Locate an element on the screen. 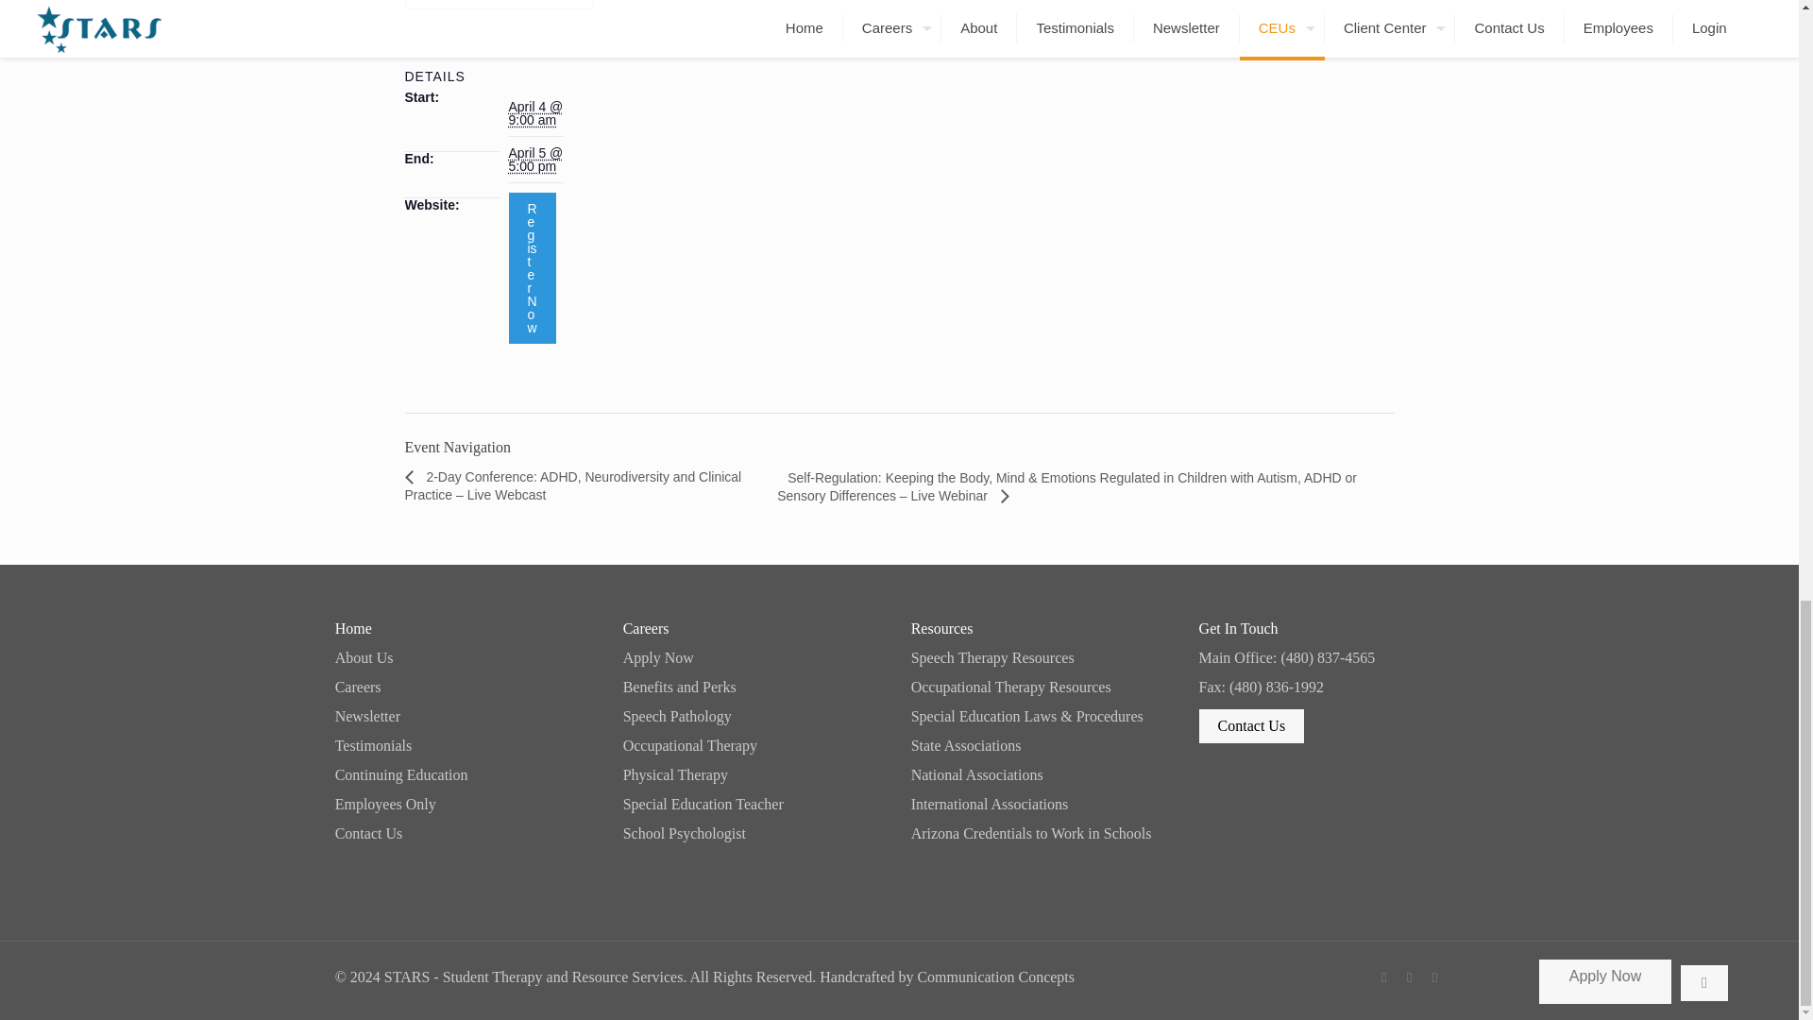 The image size is (1813, 1020). 2024-04-04 is located at coordinates (534, 113).